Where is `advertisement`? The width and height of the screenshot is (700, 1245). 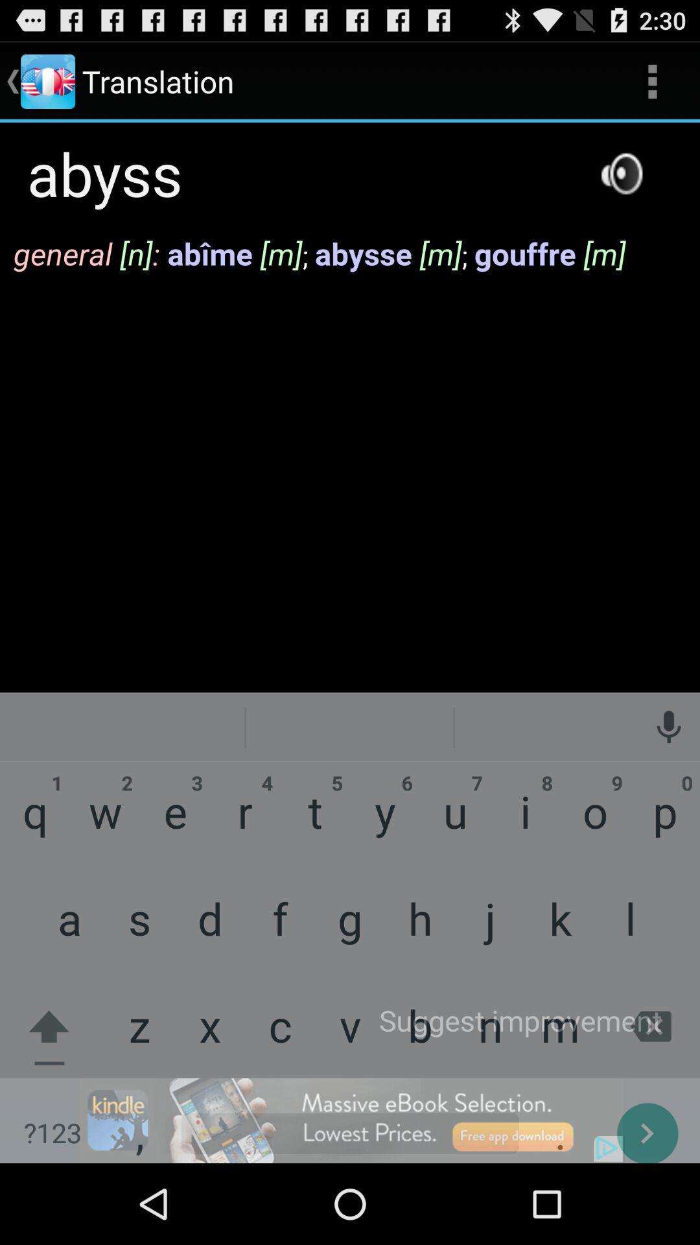 advertisement is located at coordinates (350, 1120).